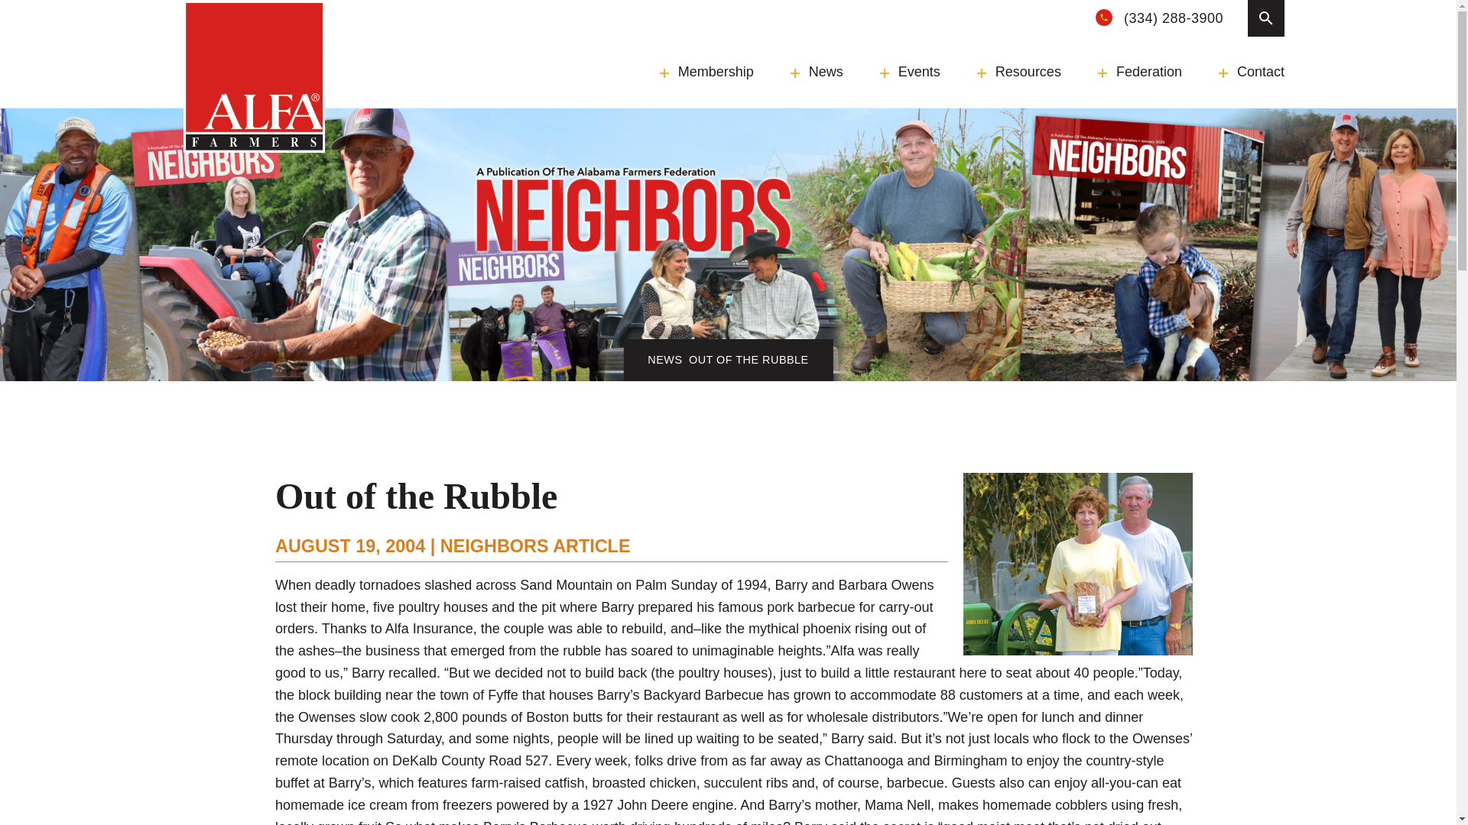  Describe the element at coordinates (1251, 72) in the screenshot. I see `Contact` at that location.